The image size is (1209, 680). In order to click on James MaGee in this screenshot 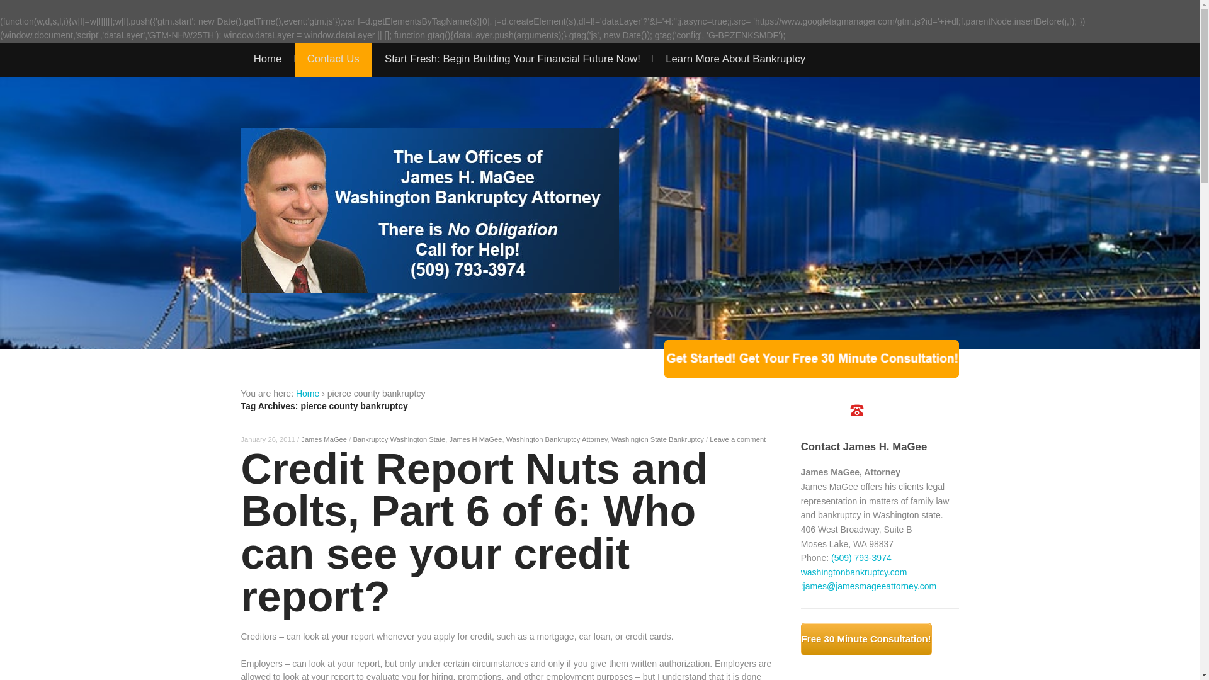, I will do `click(324, 439)`.